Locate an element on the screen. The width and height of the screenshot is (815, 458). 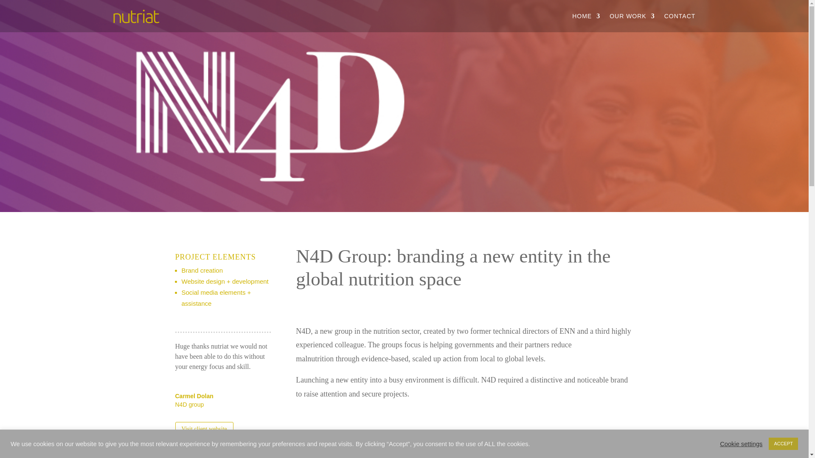
OUR WORK is located at coordinates (632, 16).